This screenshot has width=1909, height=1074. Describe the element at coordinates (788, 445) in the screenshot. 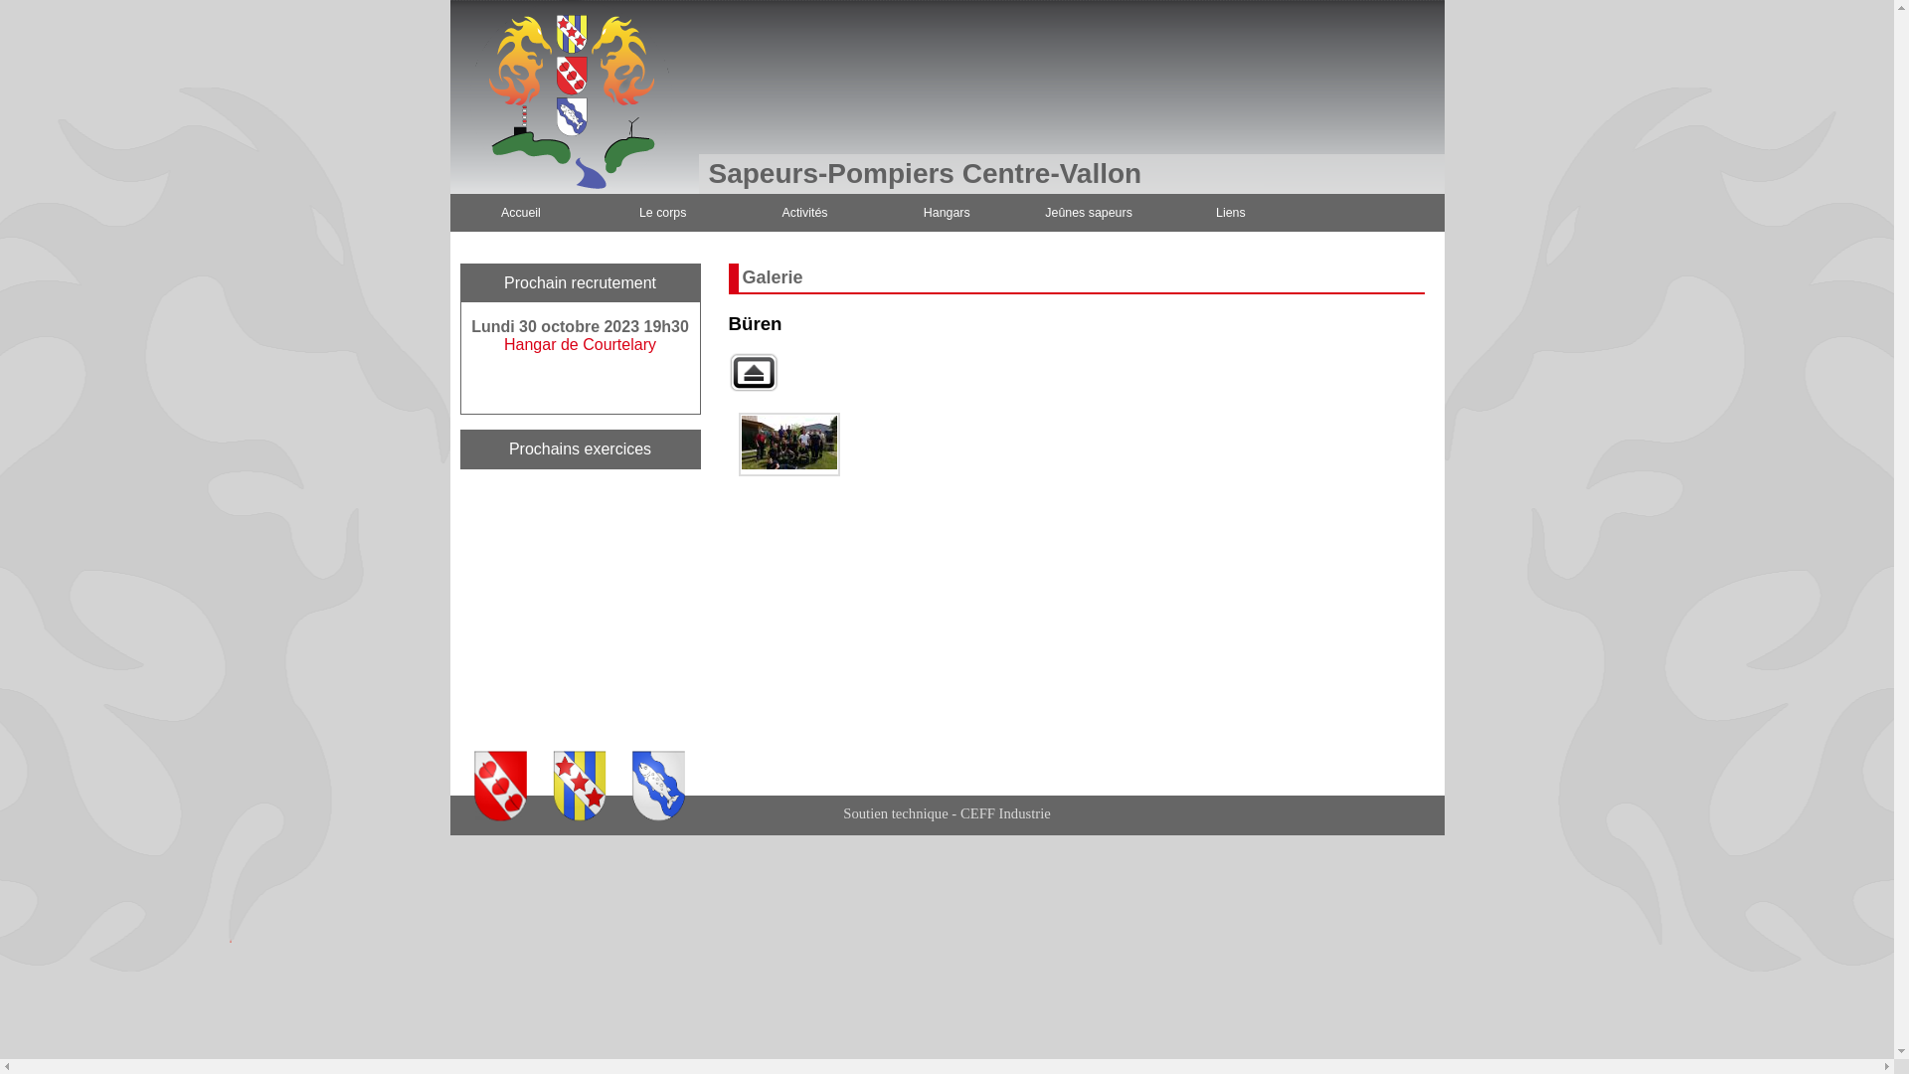

I see `20150613_115337.jpg` at that location.